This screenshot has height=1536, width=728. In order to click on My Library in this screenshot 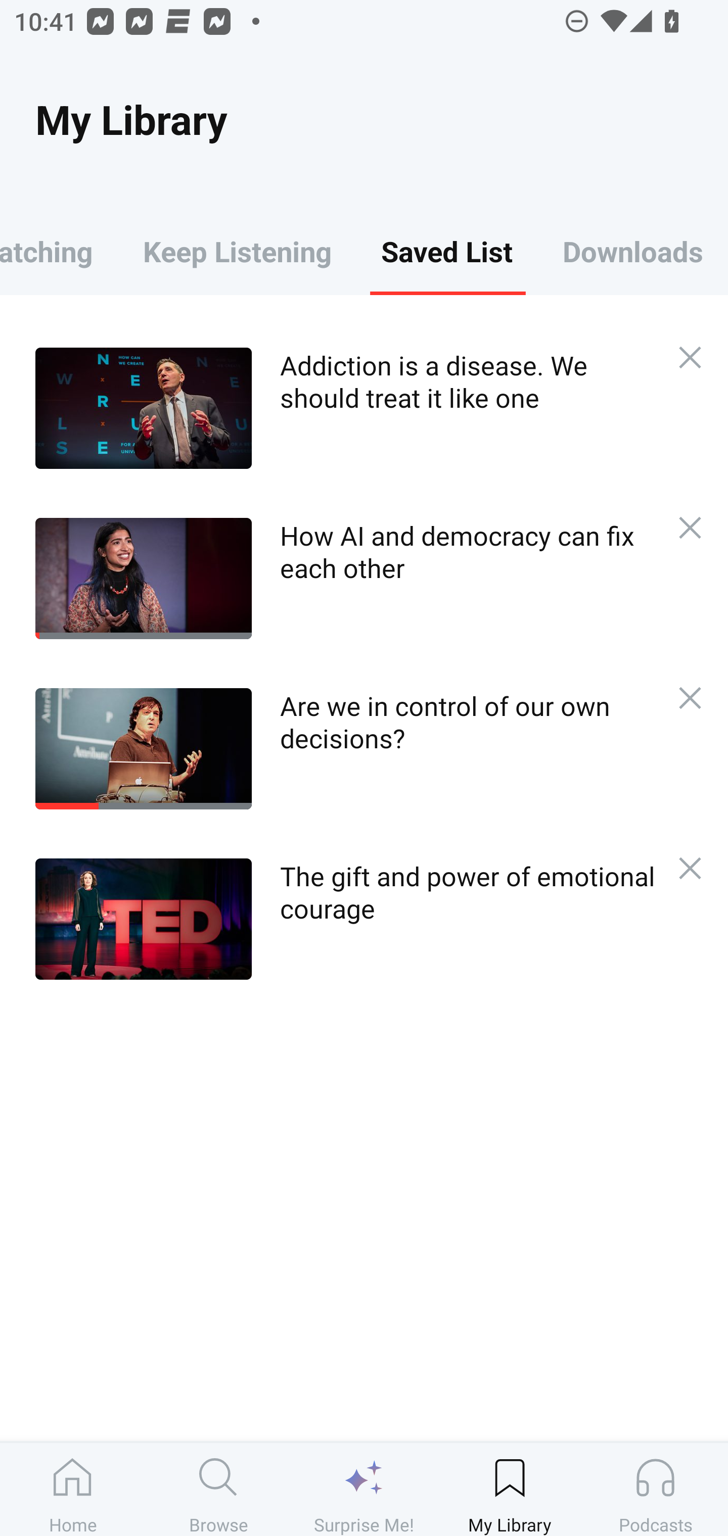, I will do `click(510, 1489)`.